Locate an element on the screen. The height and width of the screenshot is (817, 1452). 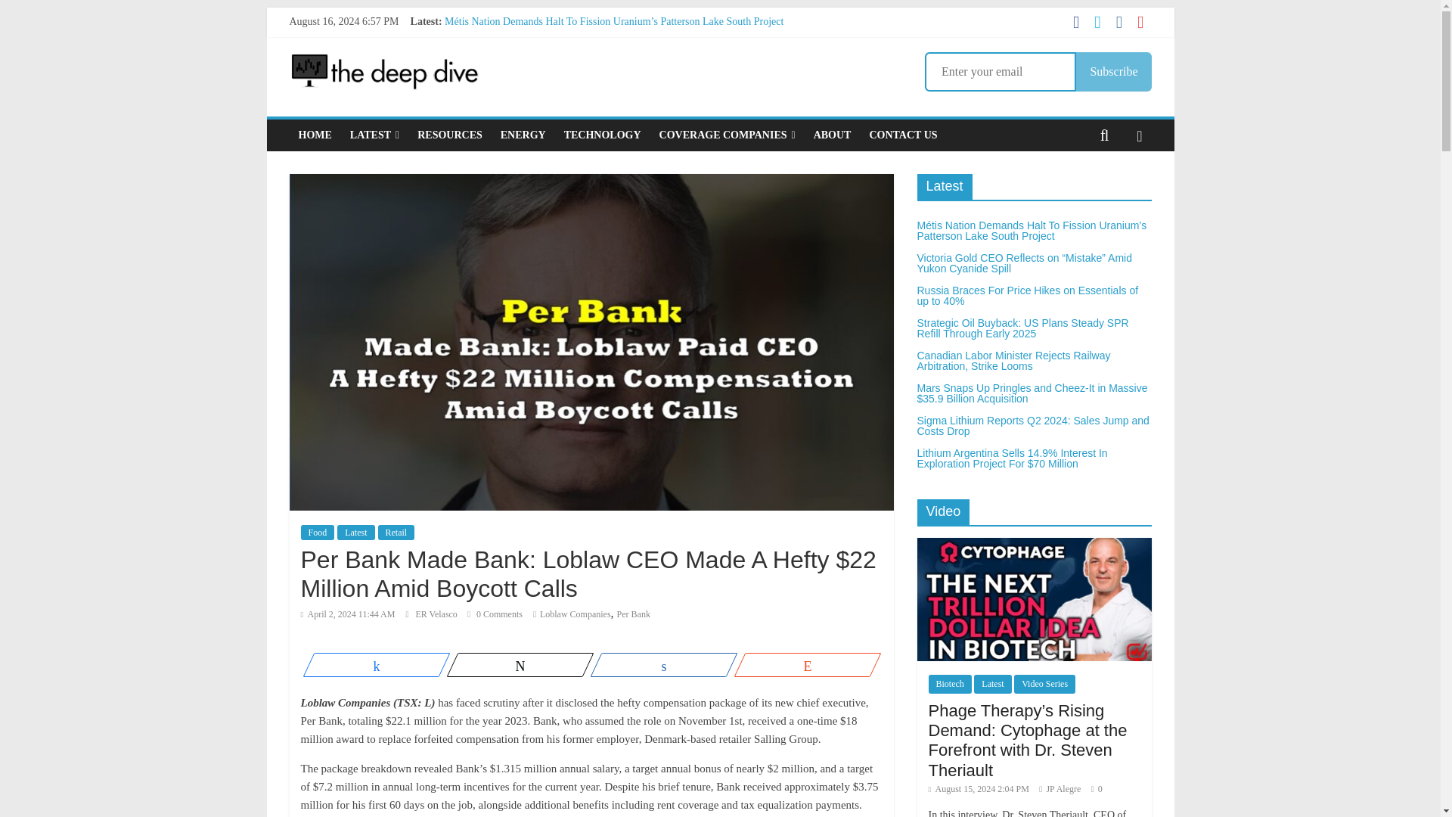
LATEST is located at coordinates (374, 135).